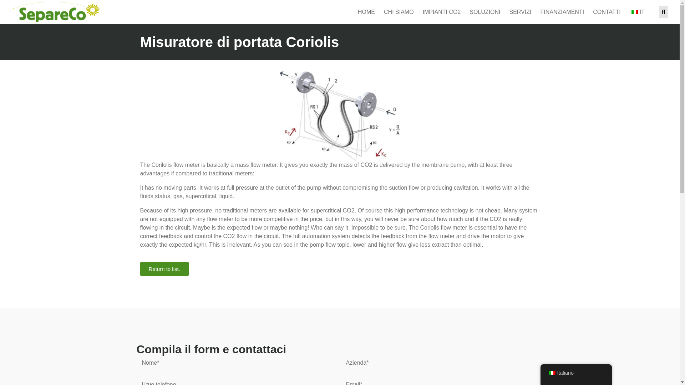 The height and width of the screenshot is (385, 685). Describe the element at coordinates (366, 12) in the screenshot. I see `HOME` at that location.